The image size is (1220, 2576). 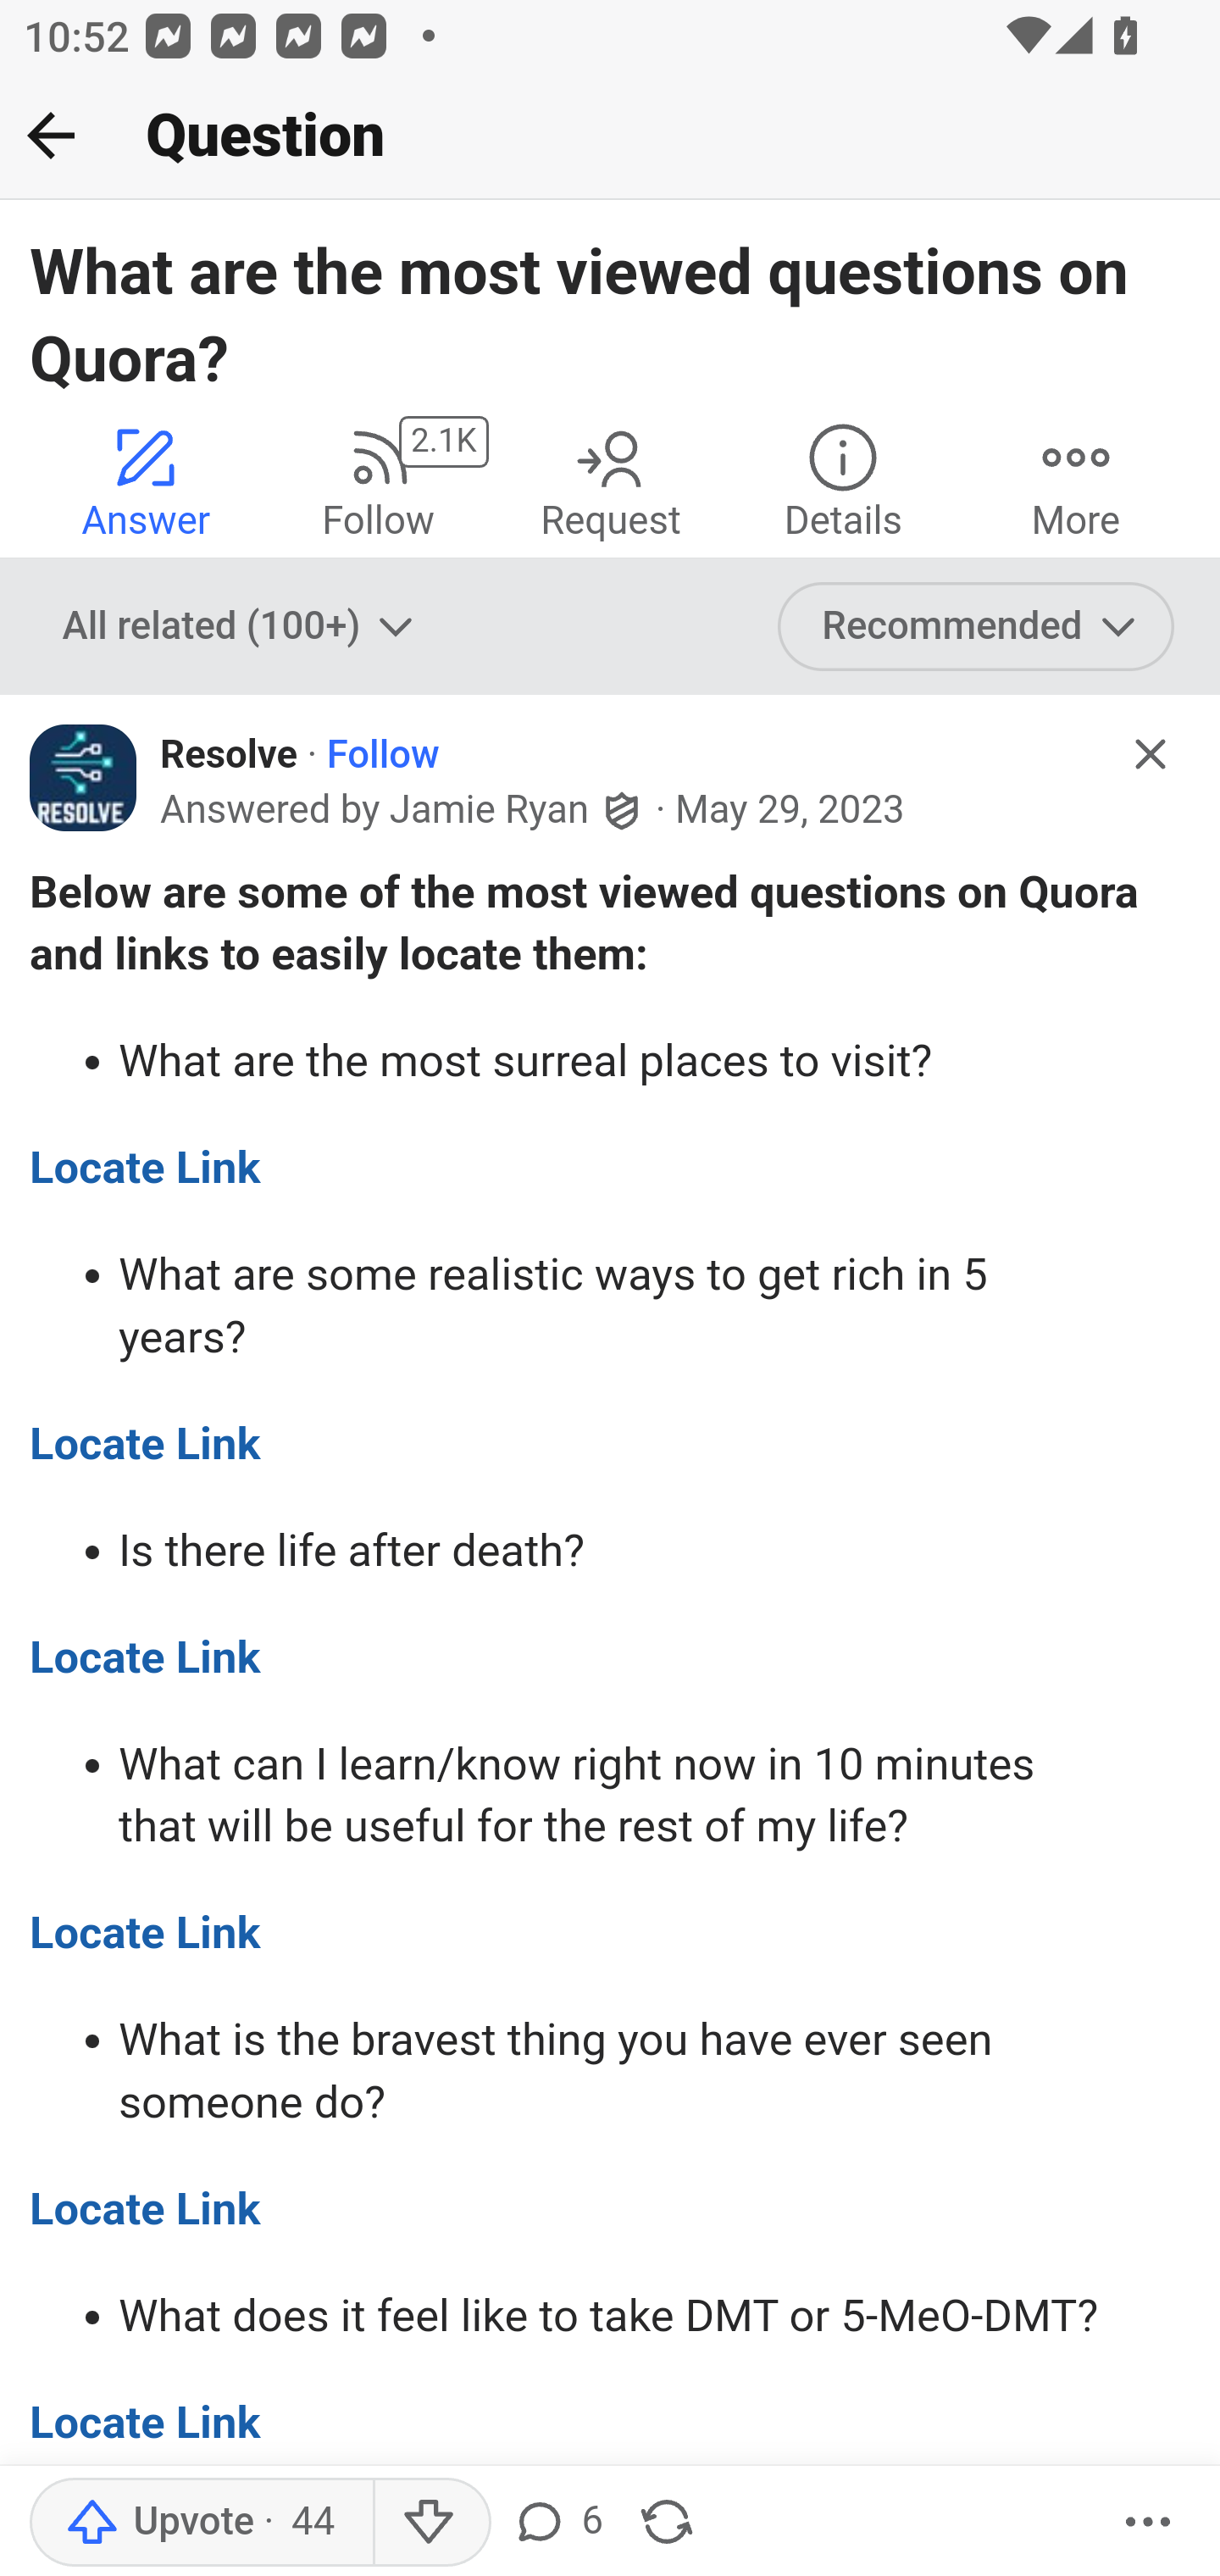 What do you see at coordinates (201, 2523) in the screenshot?
I see `Upvote` at bounding box center [201, 2523].